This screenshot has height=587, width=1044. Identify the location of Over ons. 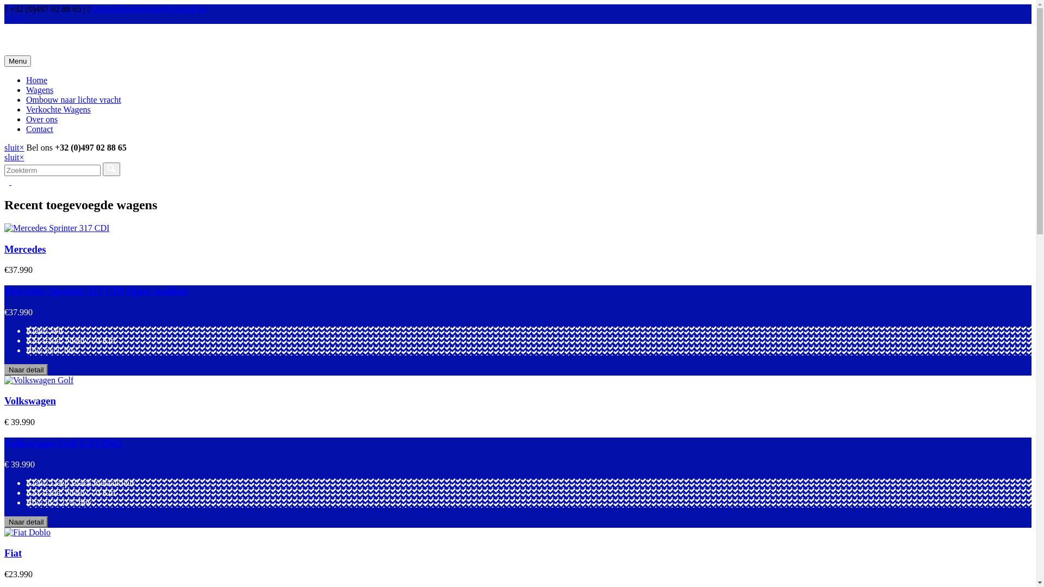
(42, 120).